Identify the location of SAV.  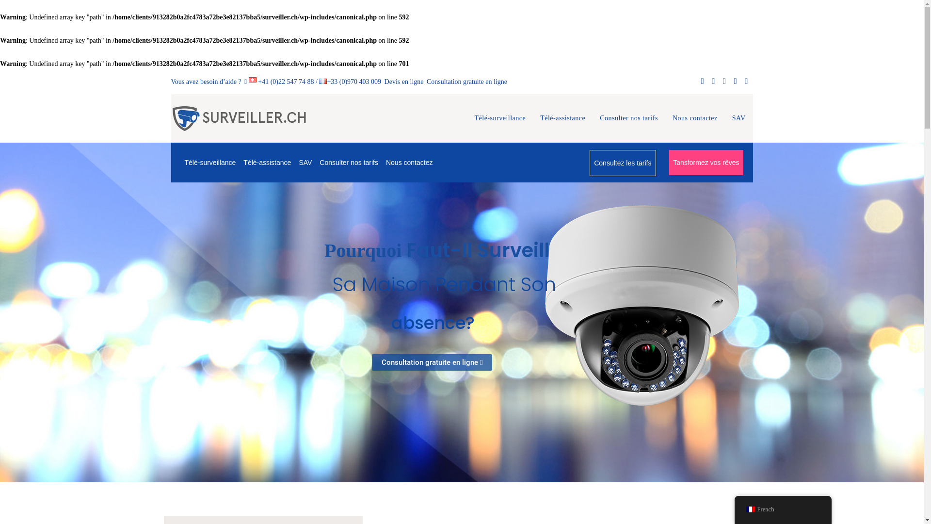
(739, 118).